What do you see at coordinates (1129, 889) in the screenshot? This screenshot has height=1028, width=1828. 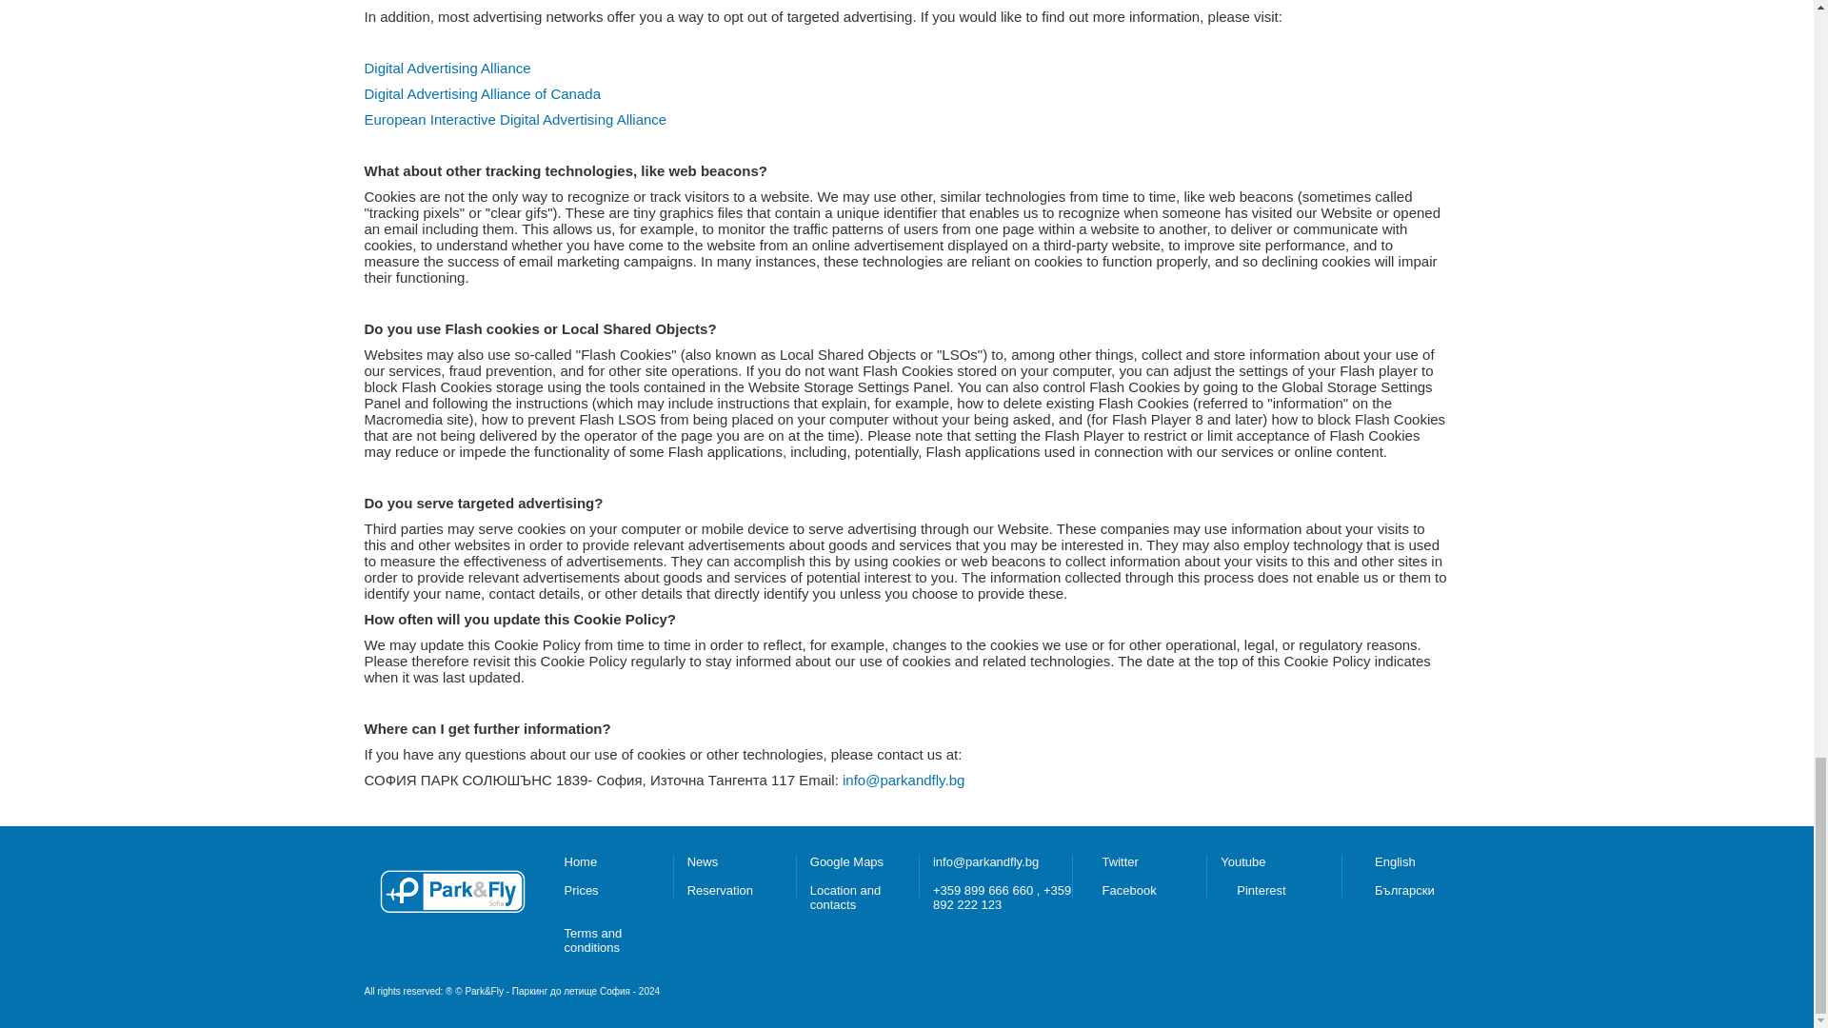 I see `Facebook` at bounding box center [1129, 889].